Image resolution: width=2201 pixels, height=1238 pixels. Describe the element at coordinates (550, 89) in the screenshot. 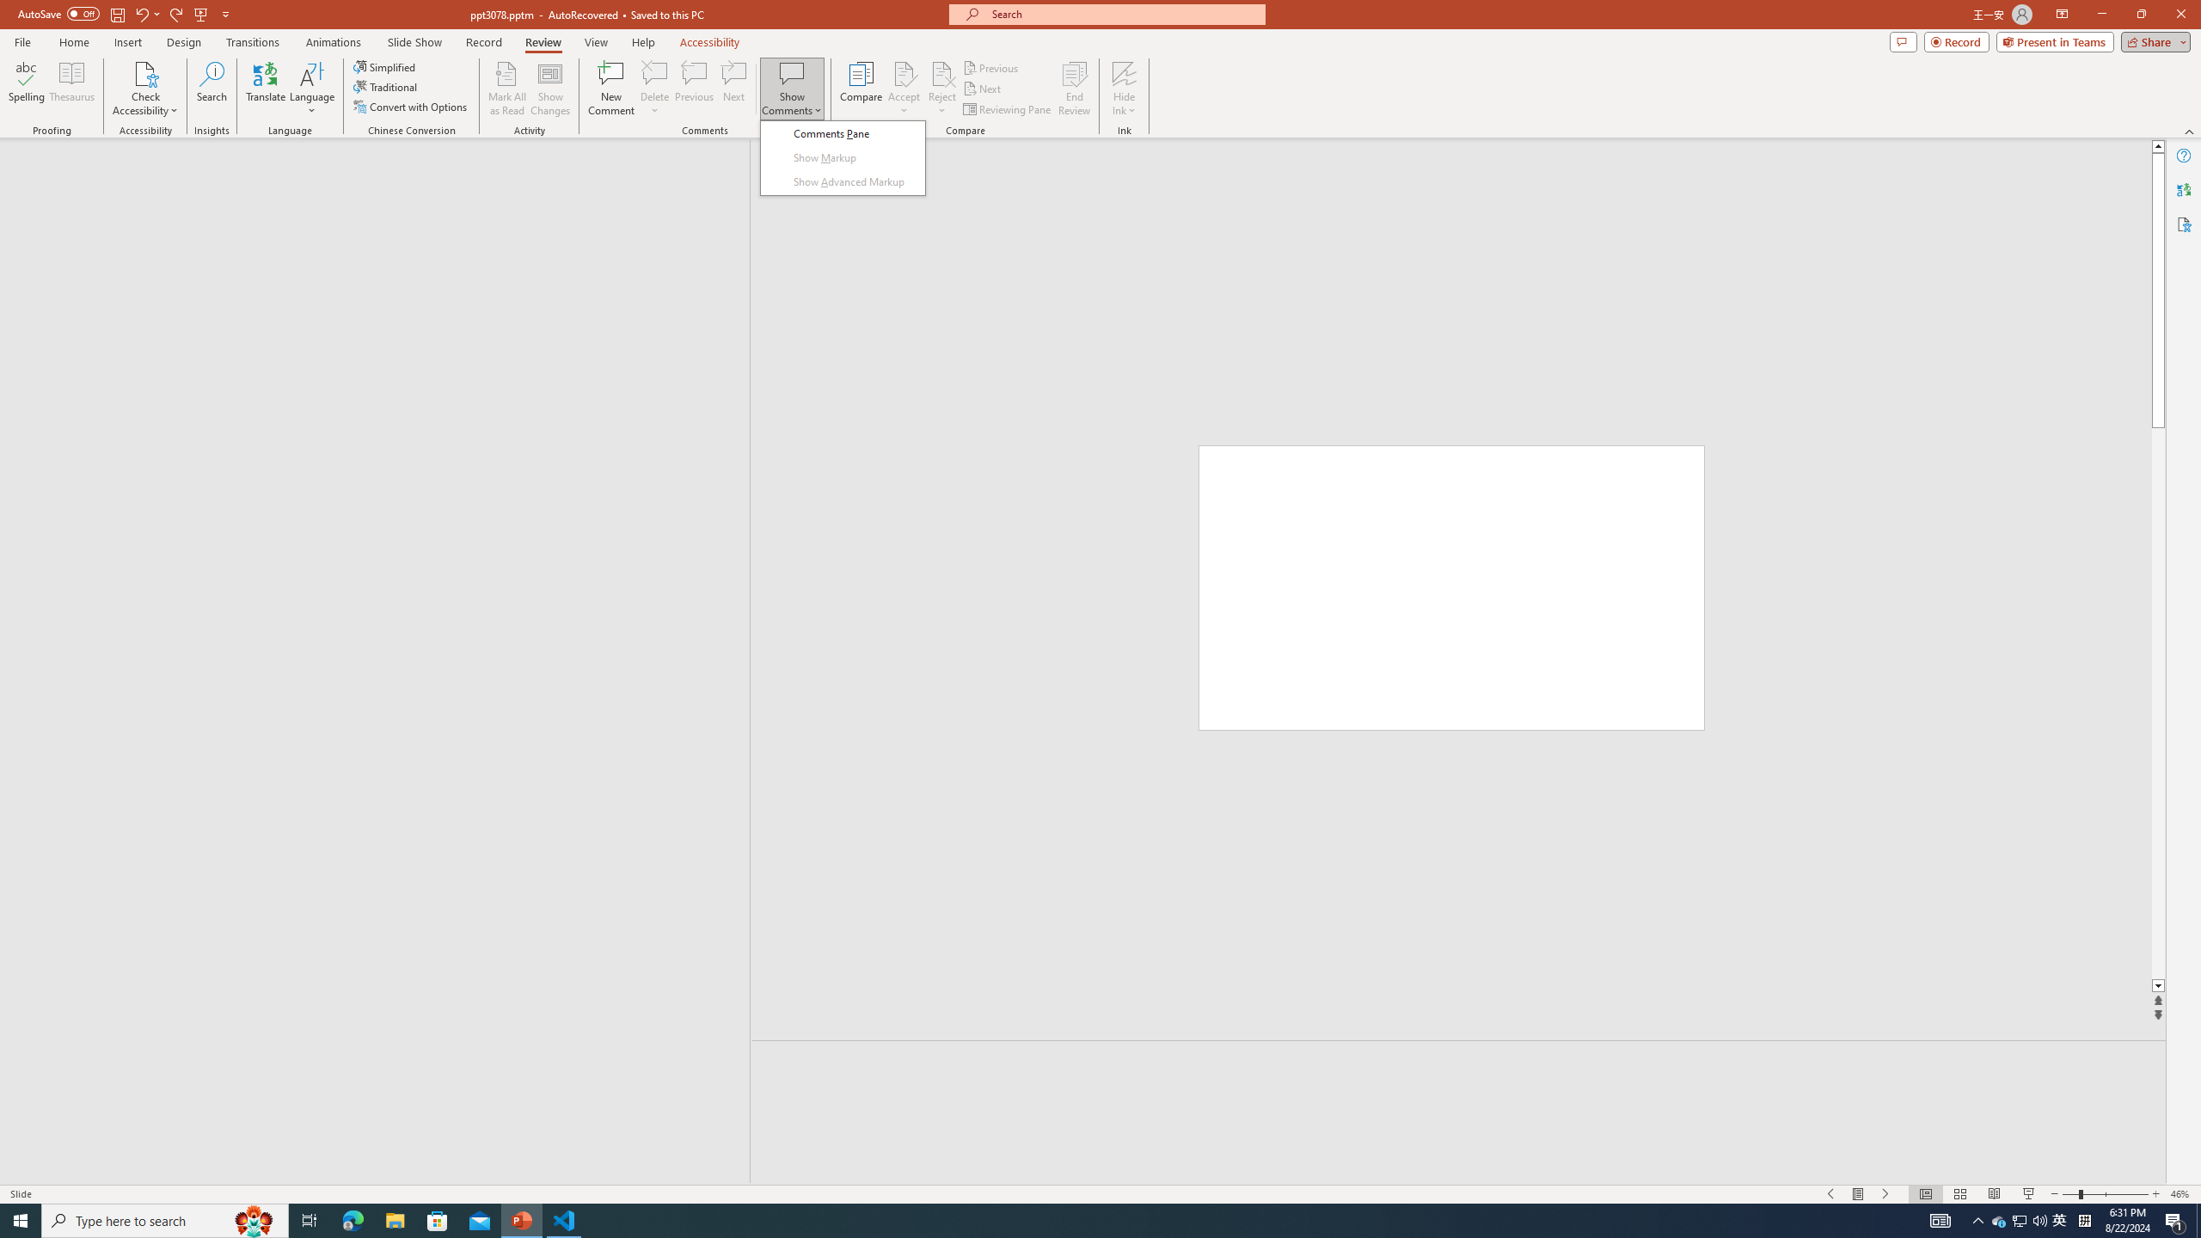

I see `Show Changes` at that location.